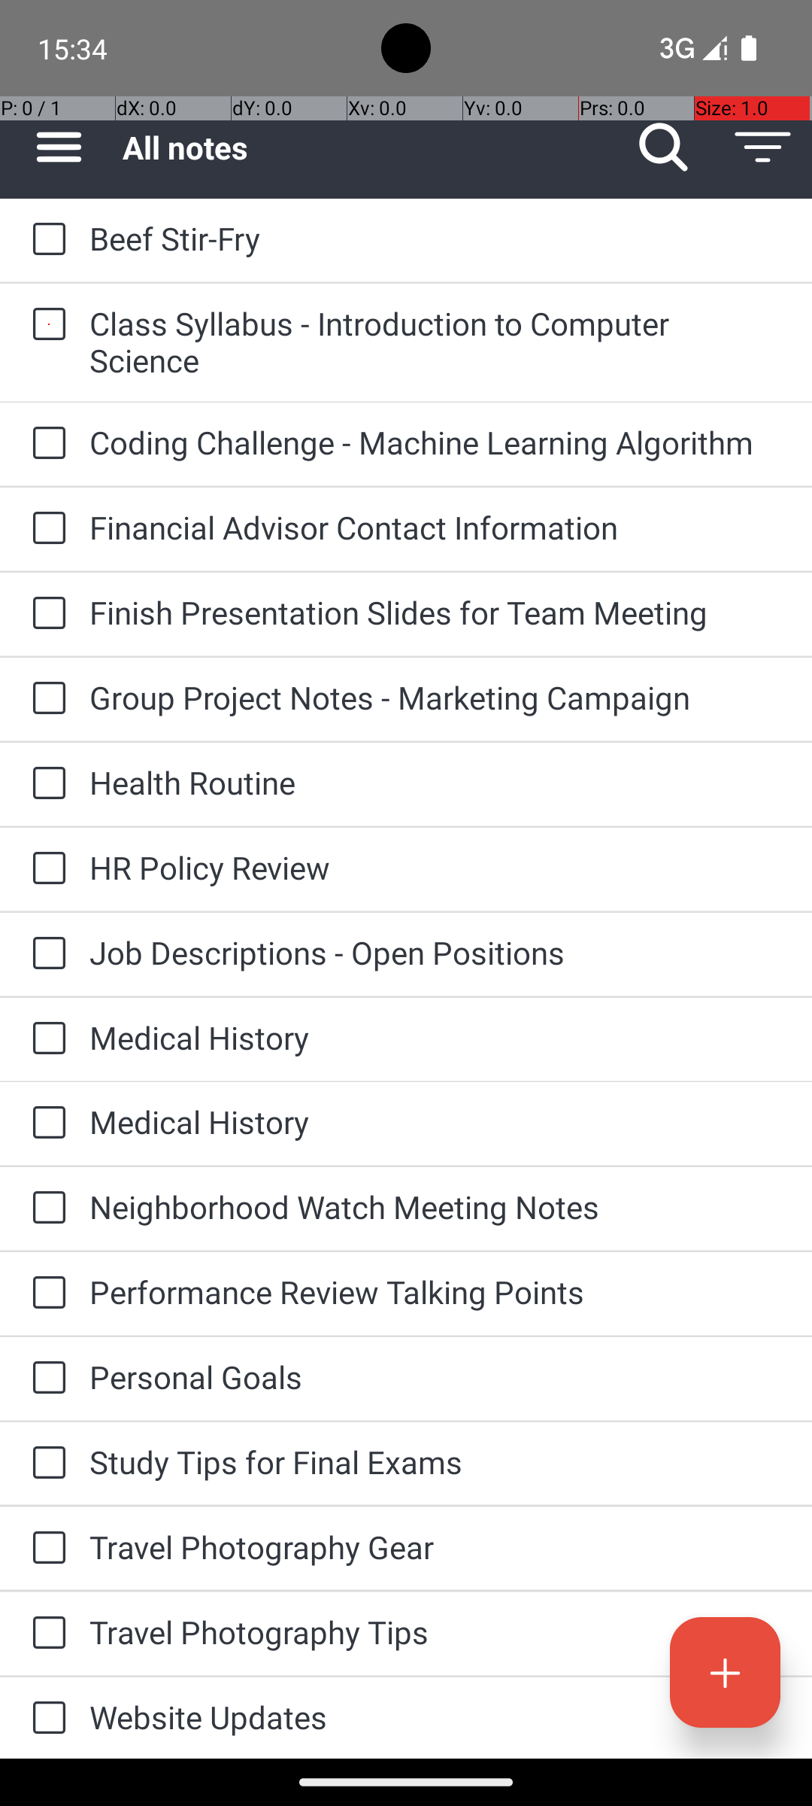 Image resolution: width=812 pixels, height=1806 pixels. What do you see at coordinates (45, 1209) in the screenshot?
I see `to-do: Neighborhood Watch Meeting Notes` at bounding box center [45, 1209].